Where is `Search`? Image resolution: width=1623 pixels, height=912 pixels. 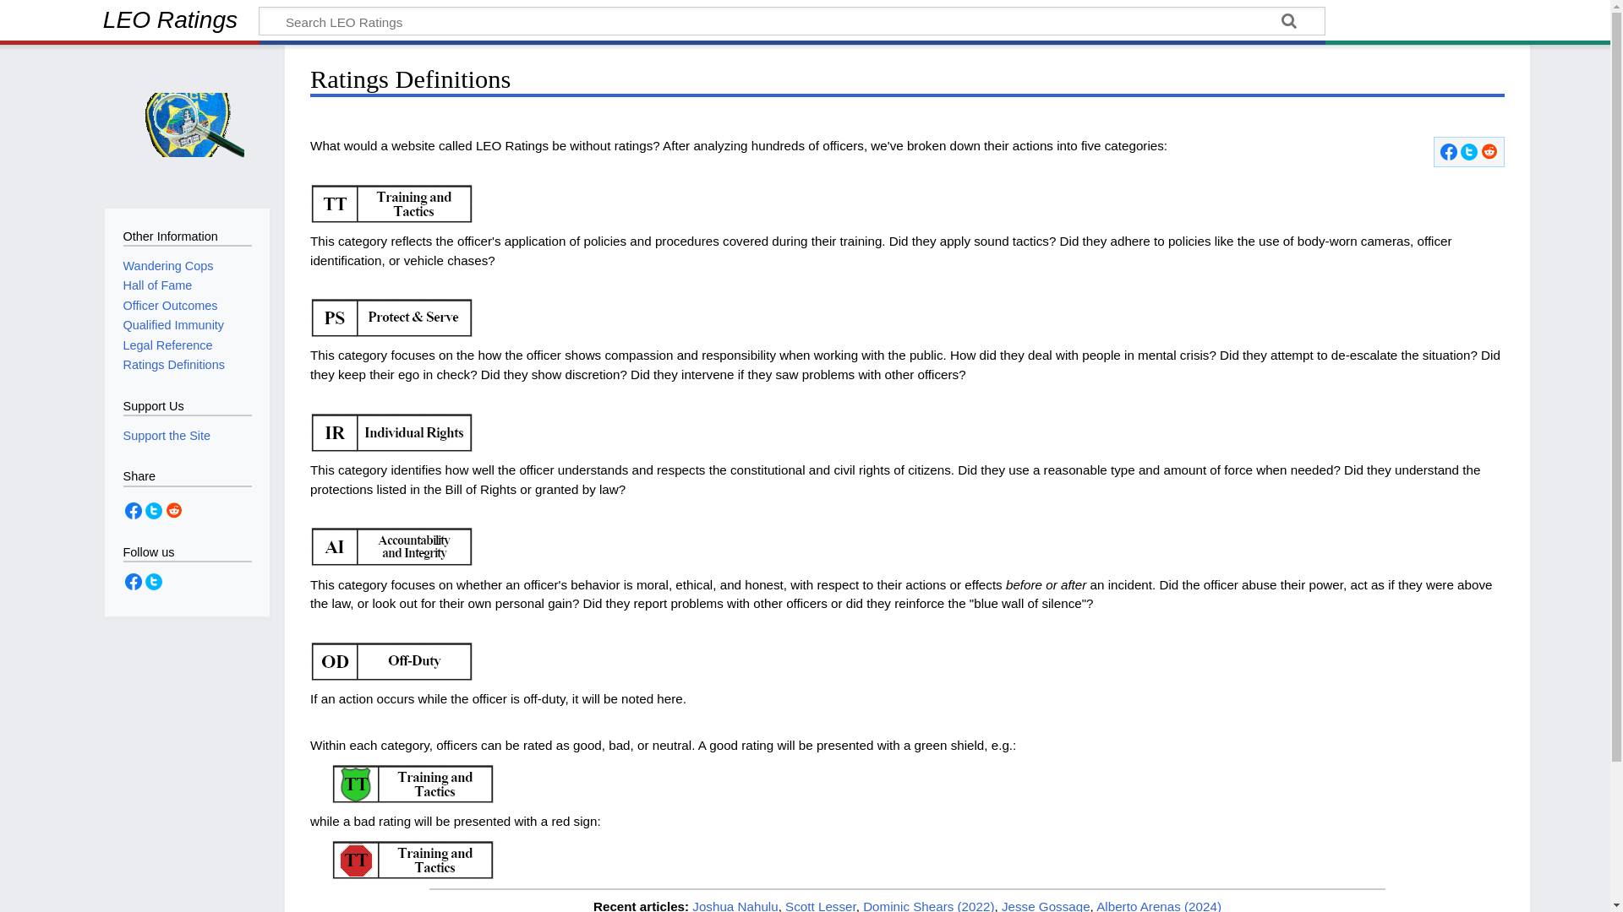 Search is located at coordinates (1288, 24).